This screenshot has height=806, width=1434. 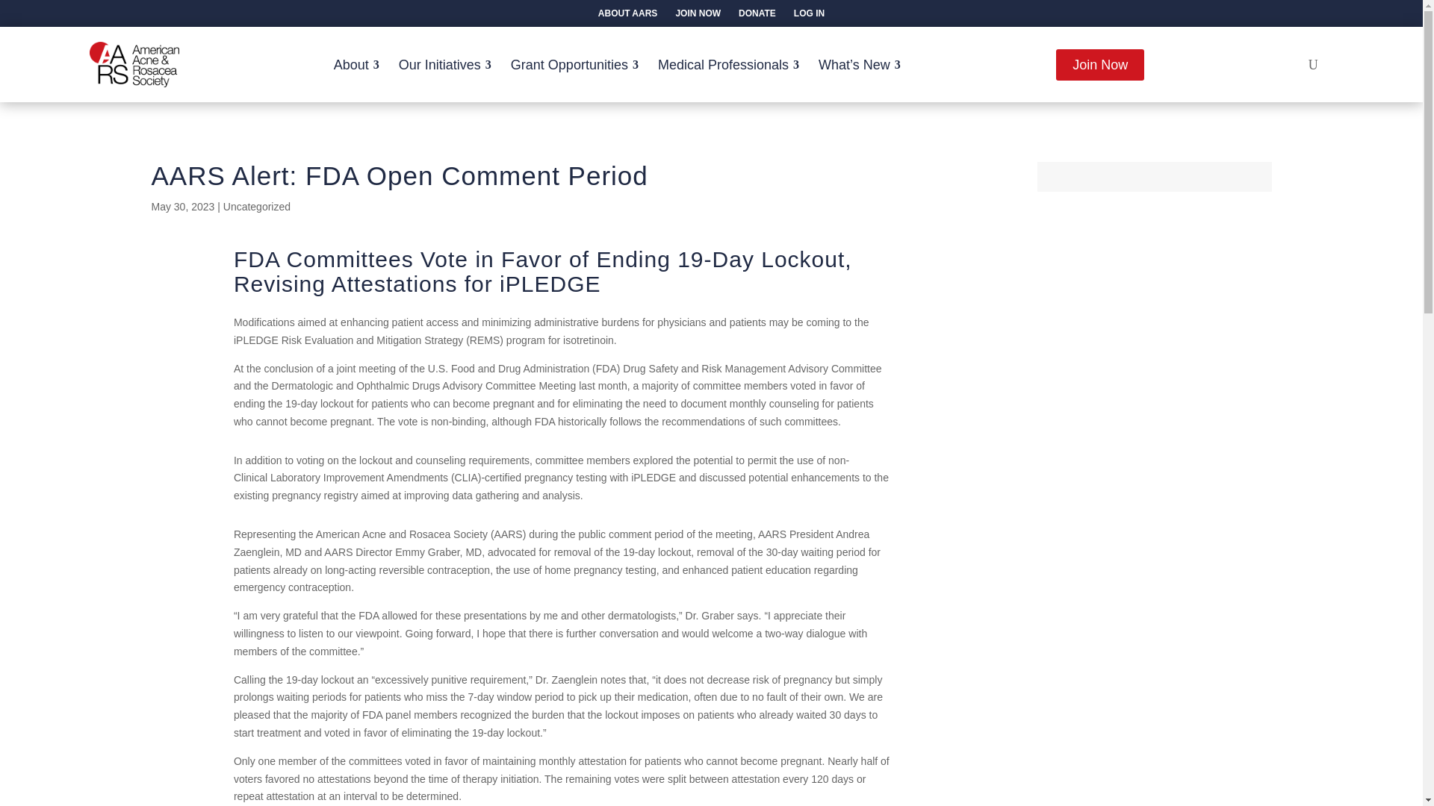 What do you see at coordinates (627, 13) in the screenshot?
I see `ABOUT AARS` at bounding box center [627, 13].